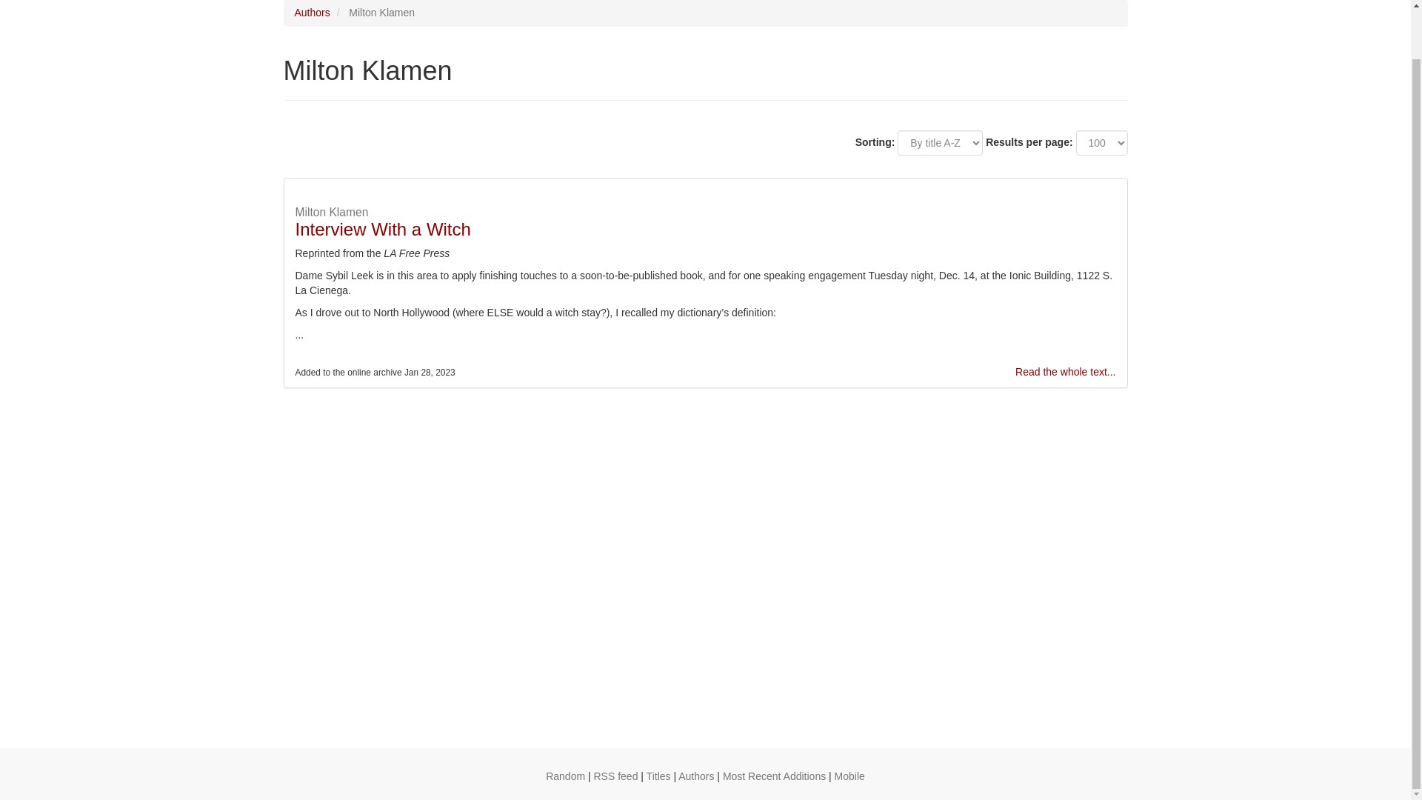  Describe the element at coordinates (382, 228) in the screenshot. I see `Interview With a Witch` at that location.